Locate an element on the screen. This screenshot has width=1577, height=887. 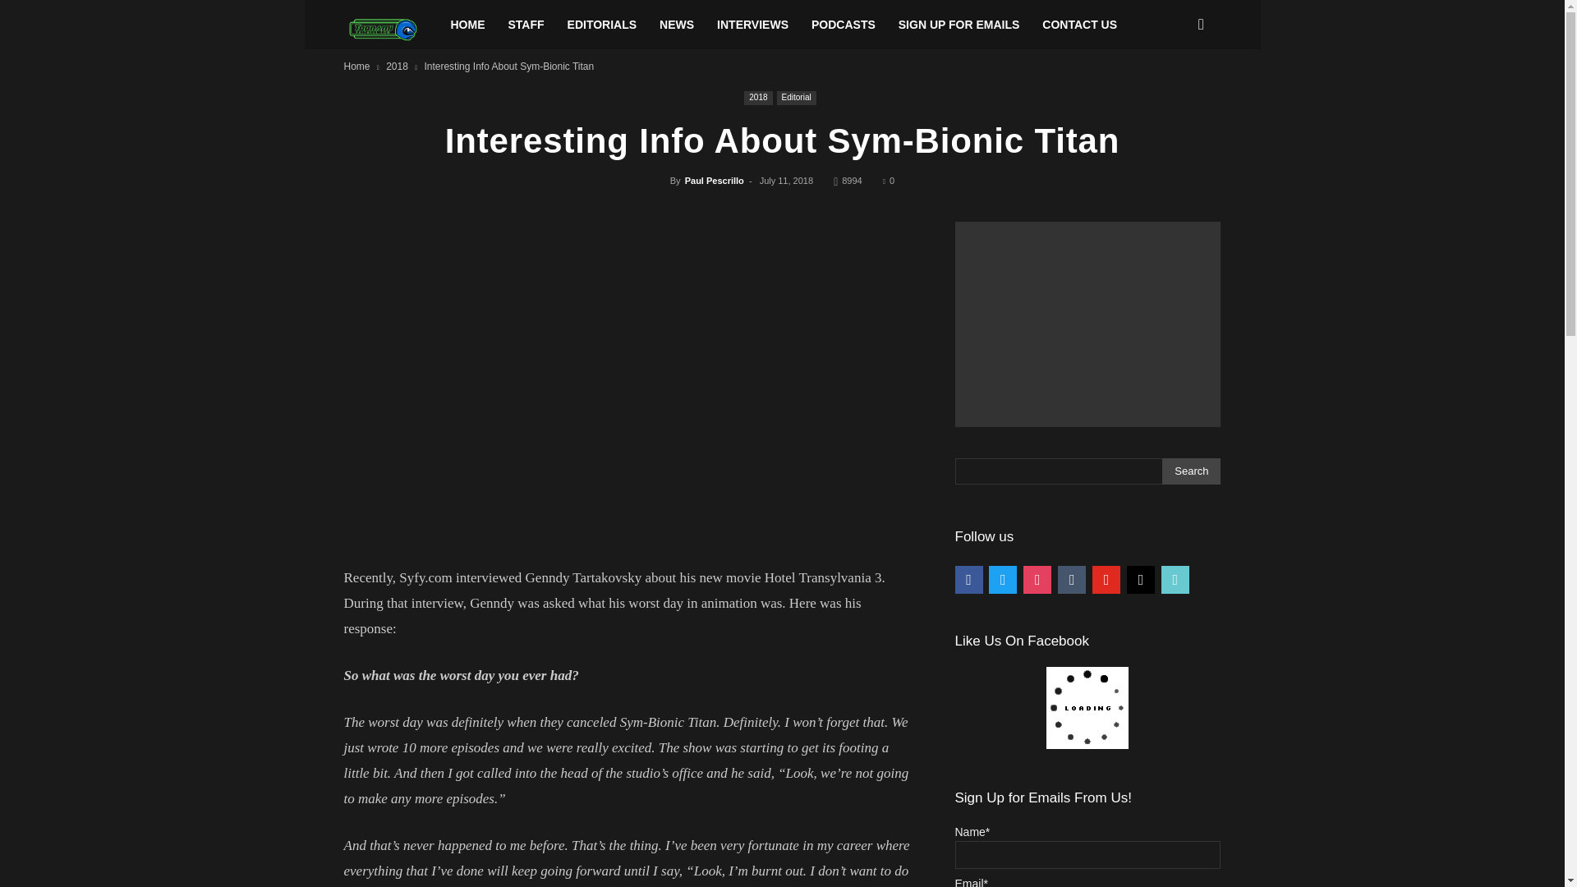
Search is located at coordinates (1191, 471).